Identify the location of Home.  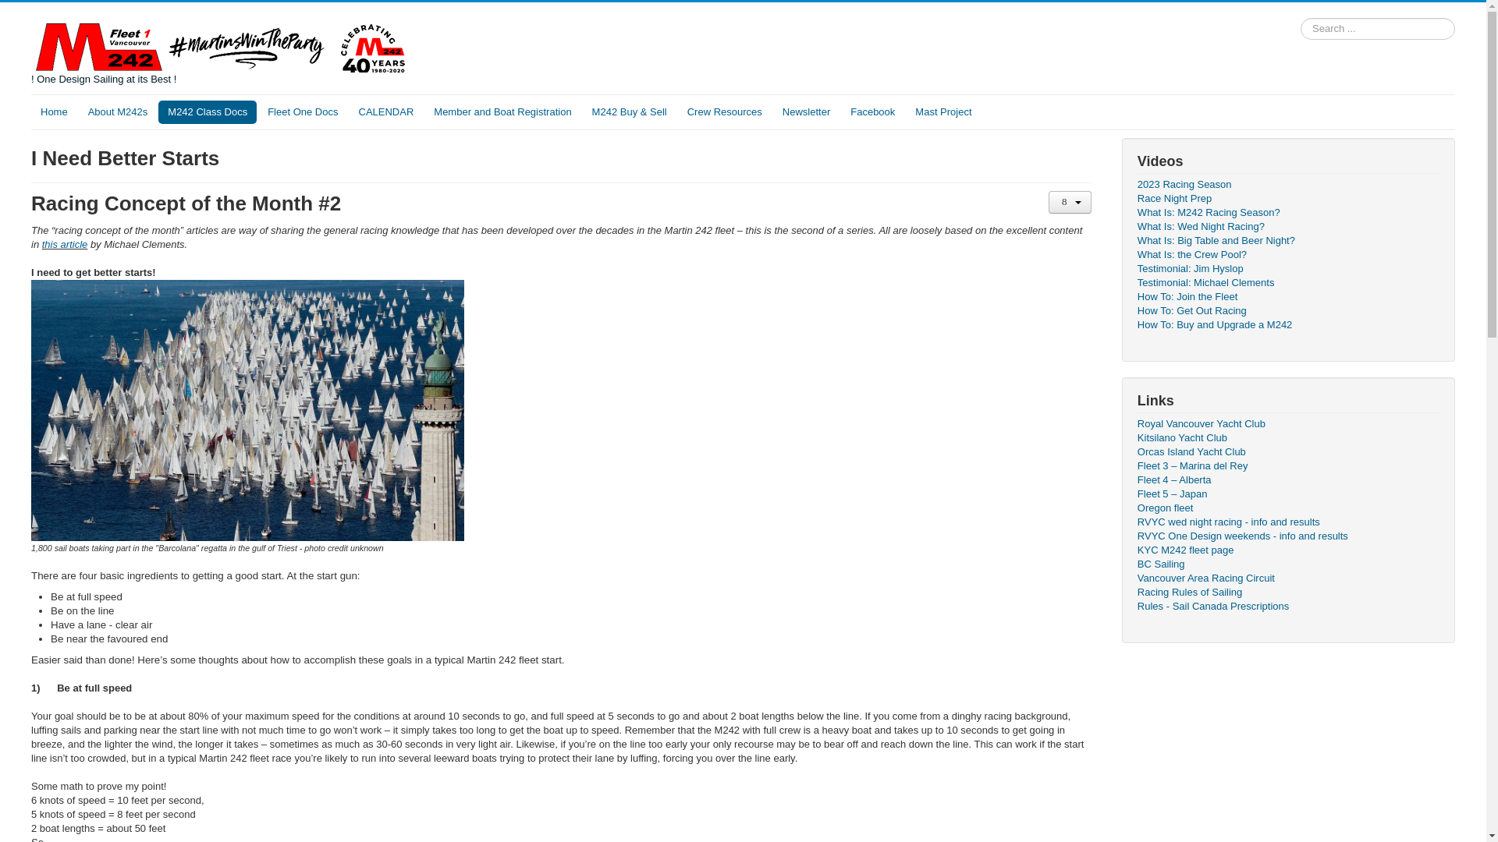
(55, 111).